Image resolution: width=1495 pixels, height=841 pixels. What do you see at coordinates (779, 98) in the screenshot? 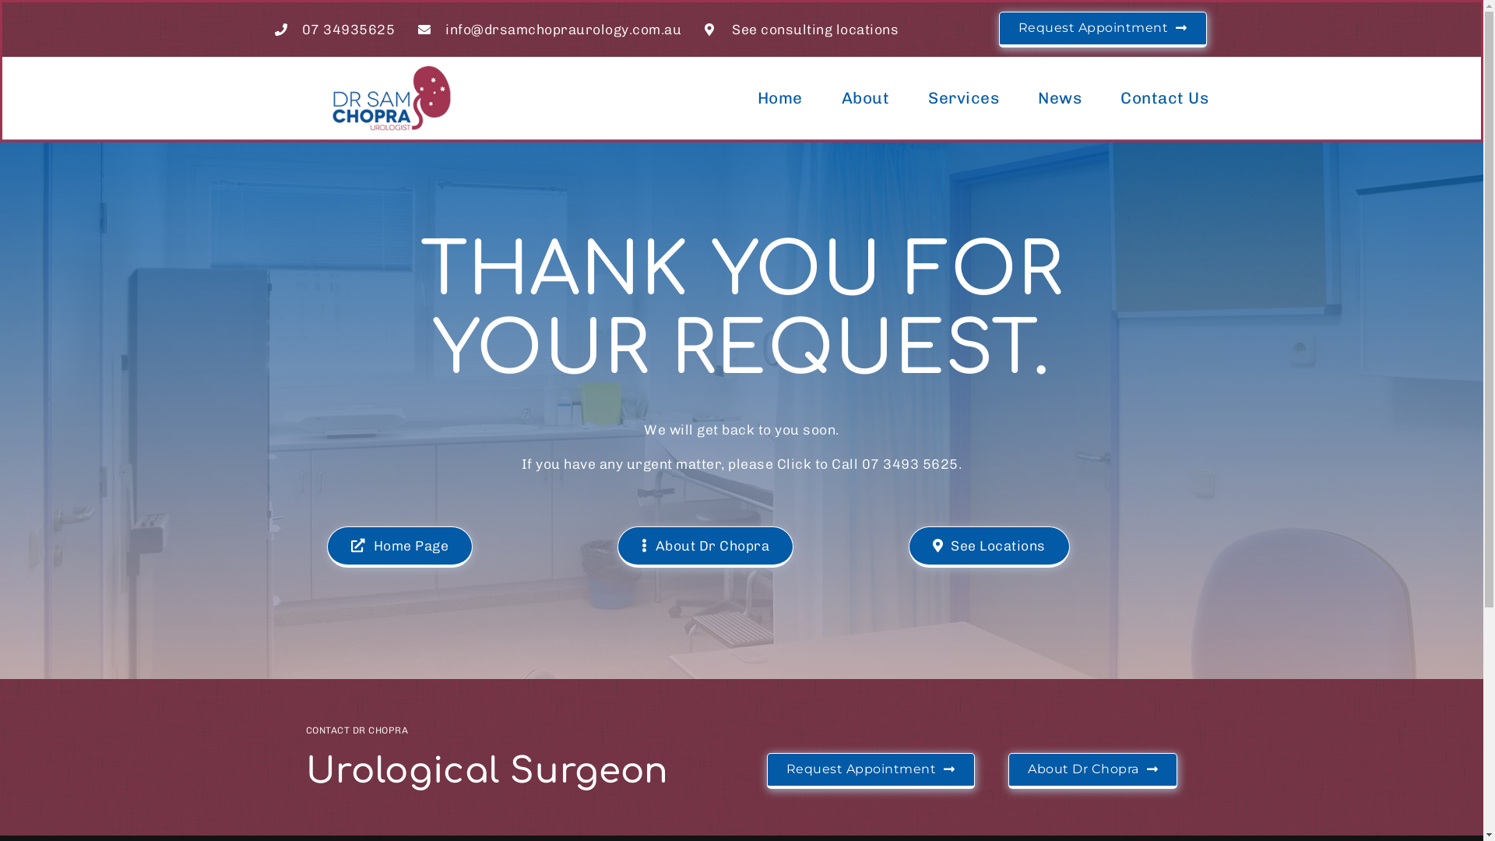
I see `Home` at bounding box center [779, 98].